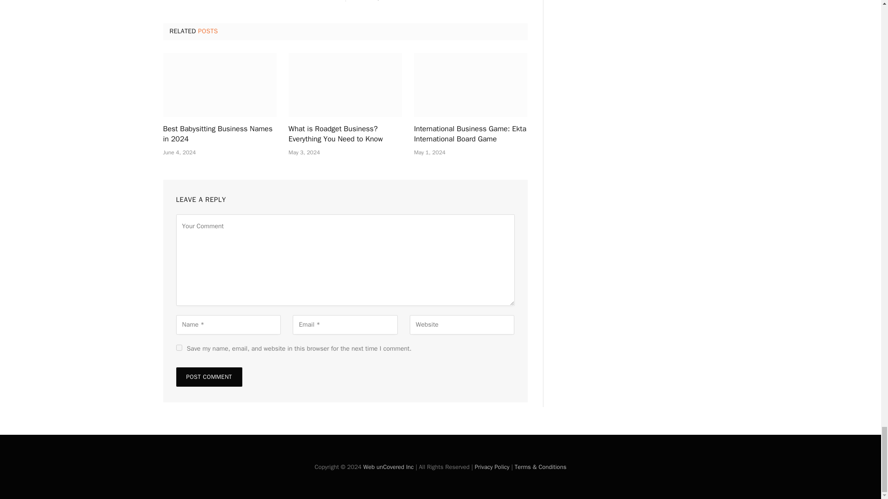 This screenshot has width=888, height=499. I want to click on Post Comment, so click(209, 377).